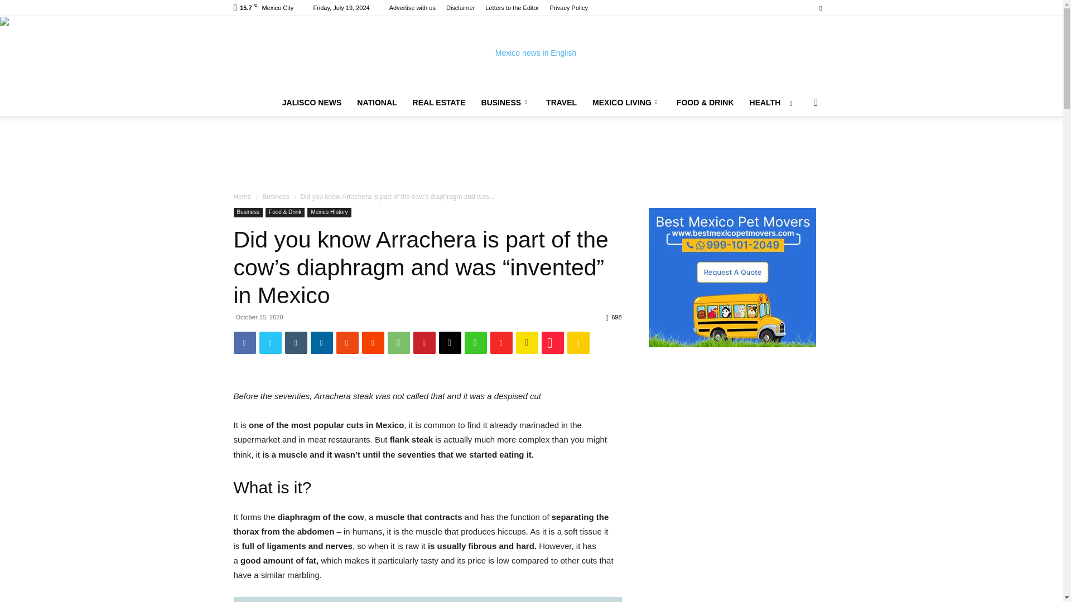  What do you see at coordinates (398, 343) in the screenshot?
I see `WhatsApp` at bounding box center [398, 343].